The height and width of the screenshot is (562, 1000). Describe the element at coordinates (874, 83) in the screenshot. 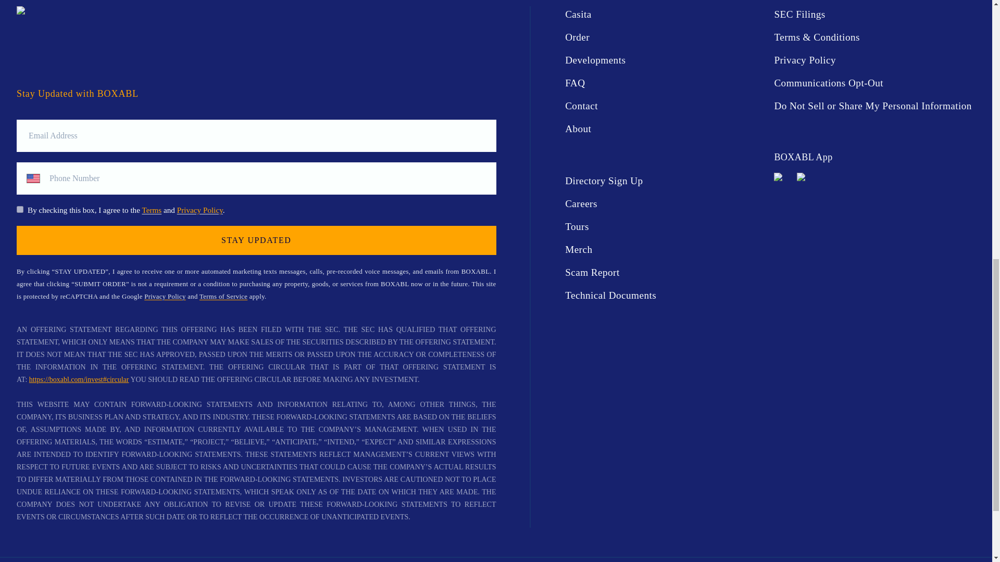

I see `Communications Opt-Out` at that location.